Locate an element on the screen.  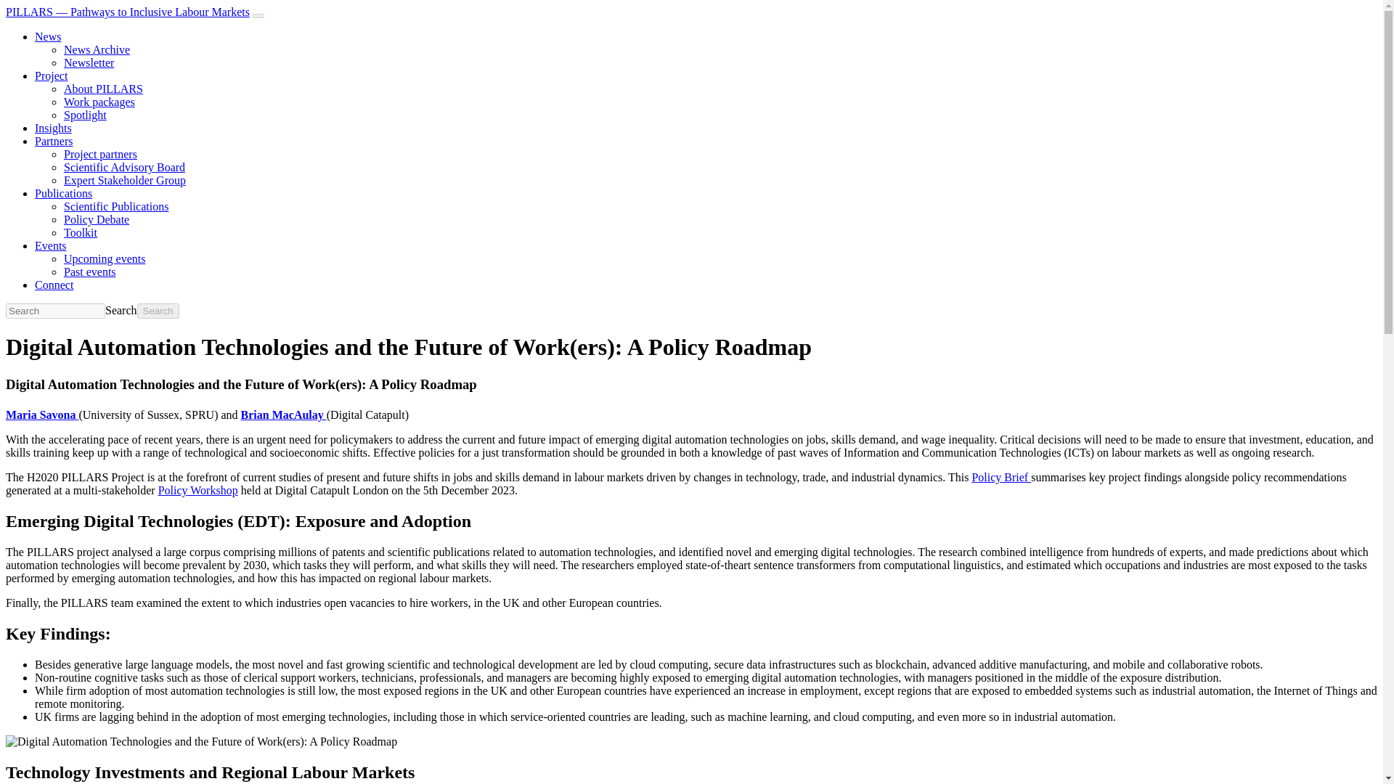
Policy Brief is located at coordinates (1001, 478).